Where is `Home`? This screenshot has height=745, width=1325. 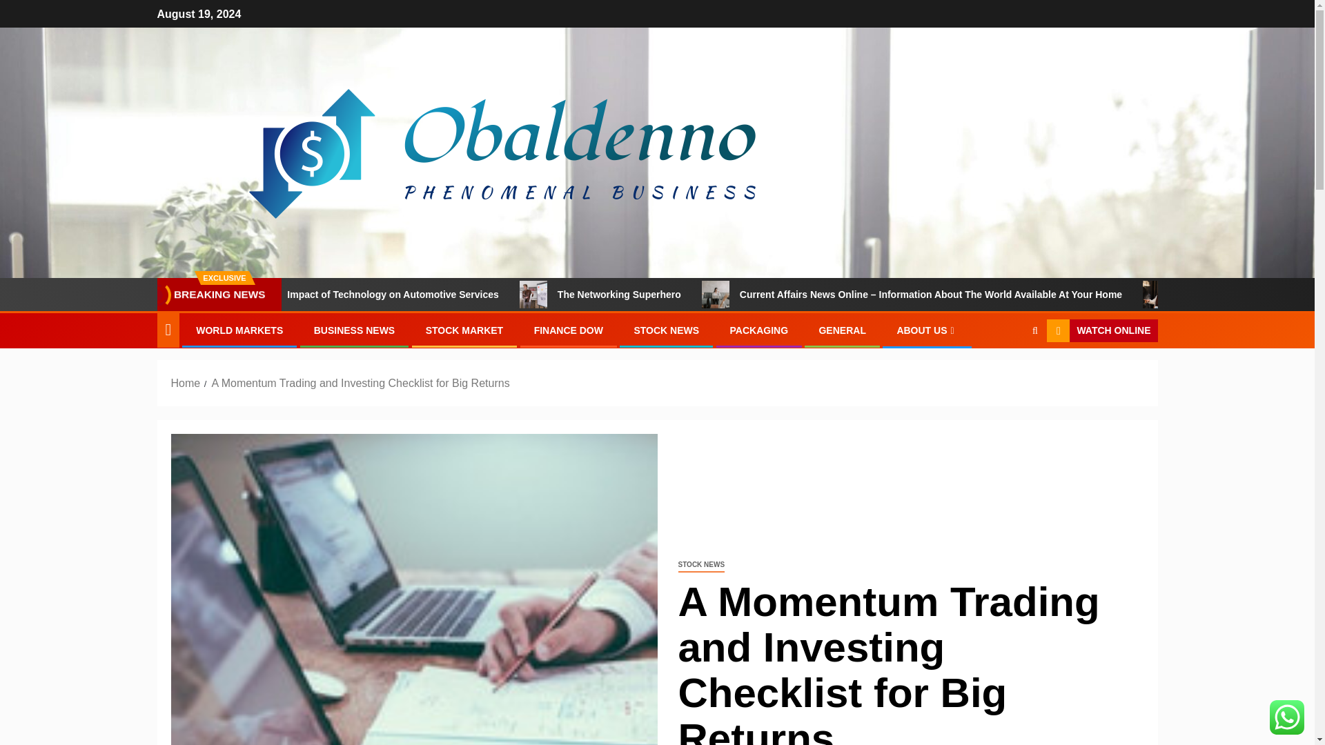 Home is located at coordinates (186, 382).